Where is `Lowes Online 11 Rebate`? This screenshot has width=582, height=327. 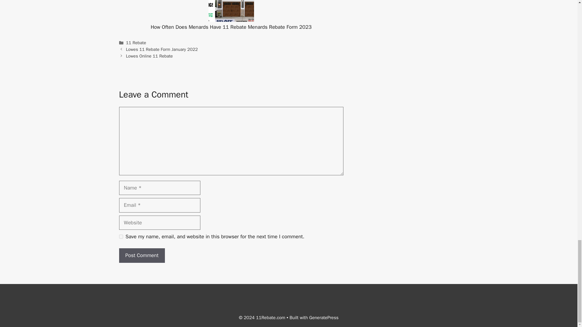
Lowes Online 11 Rebate is located at coordinates (149, 56).